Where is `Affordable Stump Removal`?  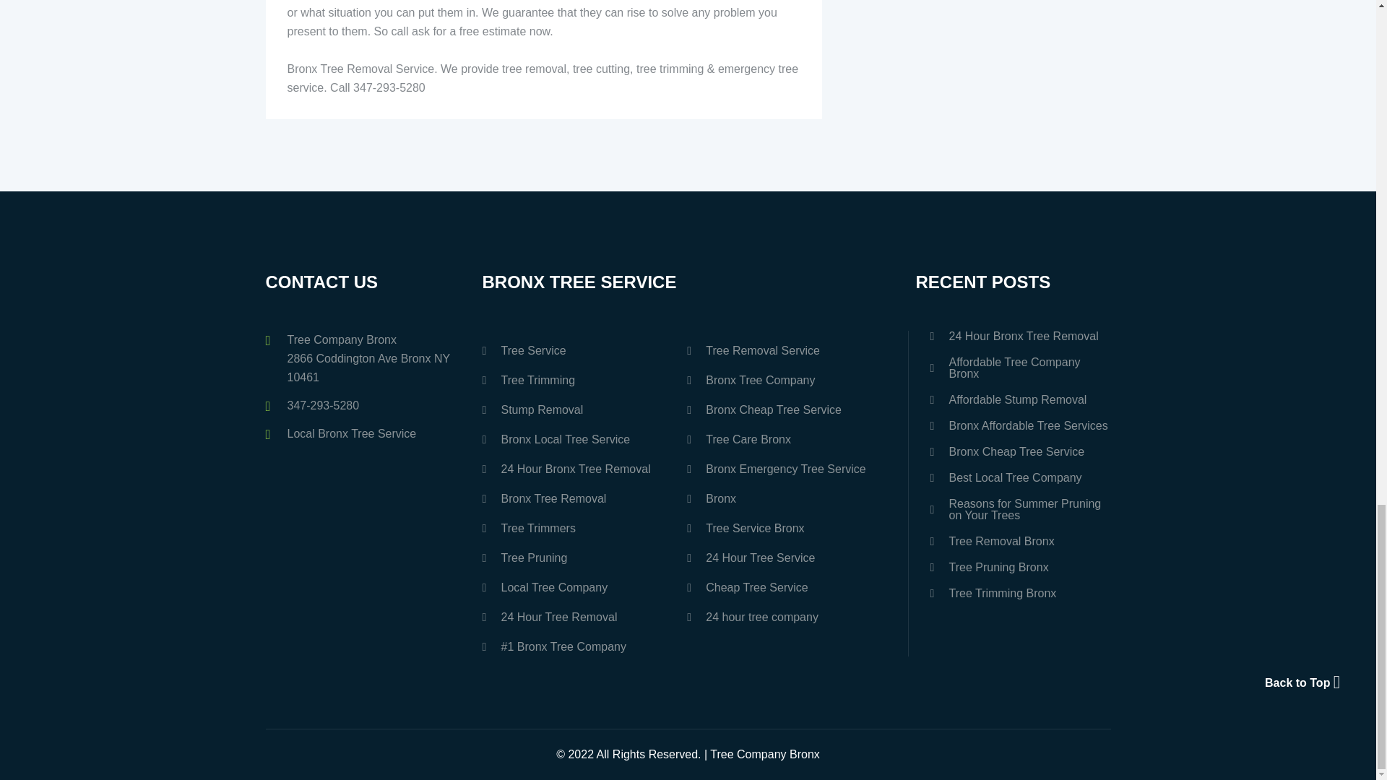
Affordable Stump Removal is located at coordinates (1020, 400).